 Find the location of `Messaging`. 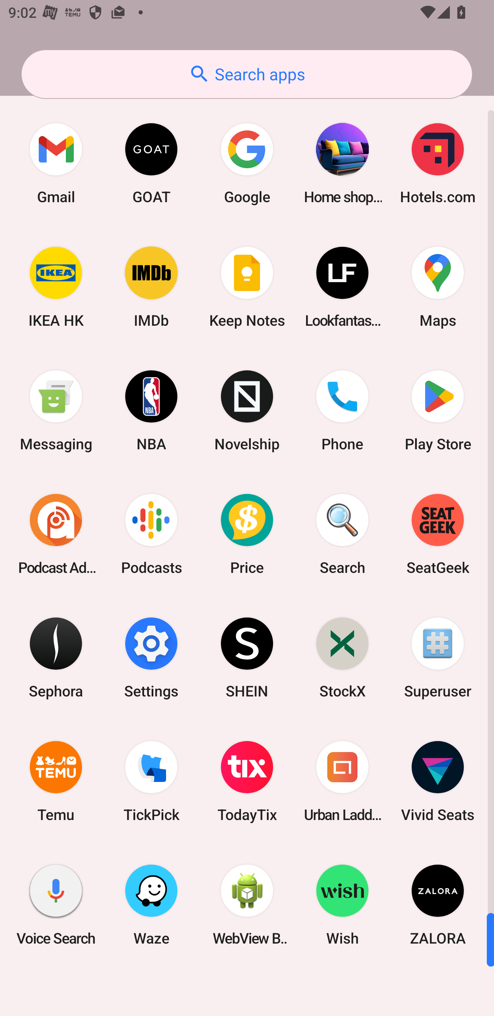

Messaging is located at coordinates (56, 411).